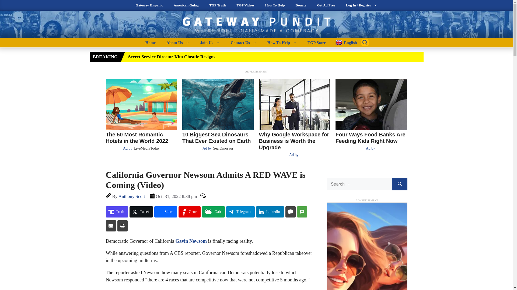  Describe the element at coordinates (150, 42) in the screenshot. I see `Home` at that location.